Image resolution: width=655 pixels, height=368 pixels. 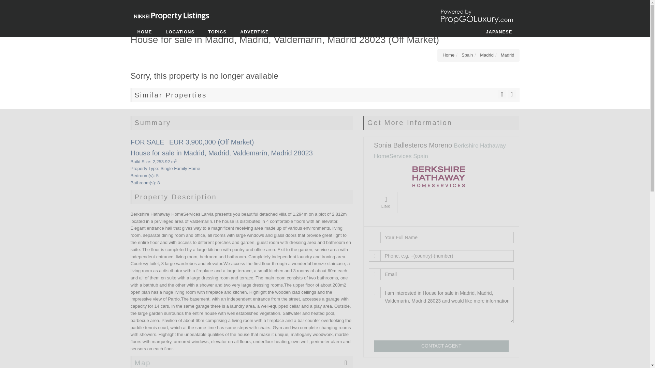 I want to click on HOME, so click(x=144, y=32).